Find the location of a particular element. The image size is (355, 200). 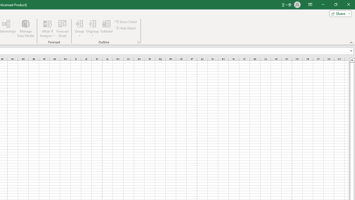

Group... is located at coordinates (80, 23).